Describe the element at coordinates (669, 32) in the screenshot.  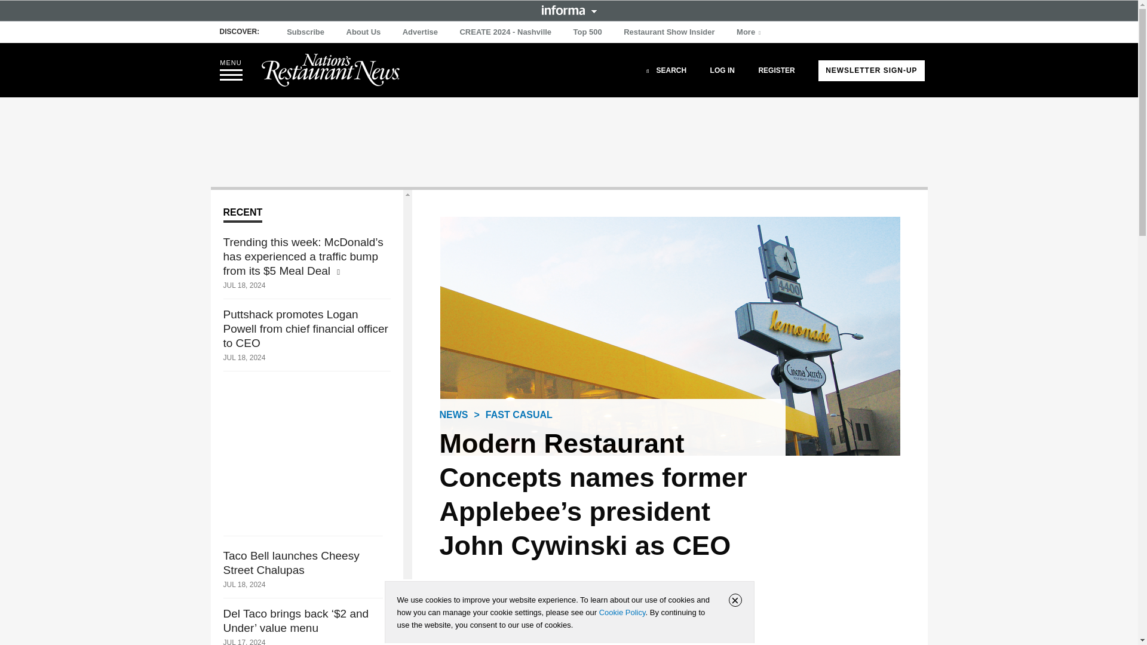
I see `Restaurant Show Insider` at that location.